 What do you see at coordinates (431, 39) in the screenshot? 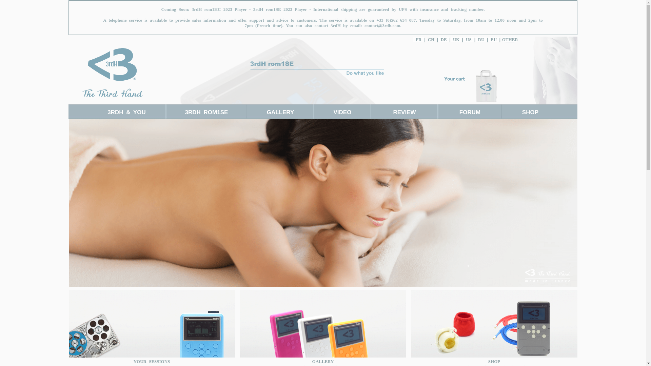
I see `CH` at bounding box center [431, 39].